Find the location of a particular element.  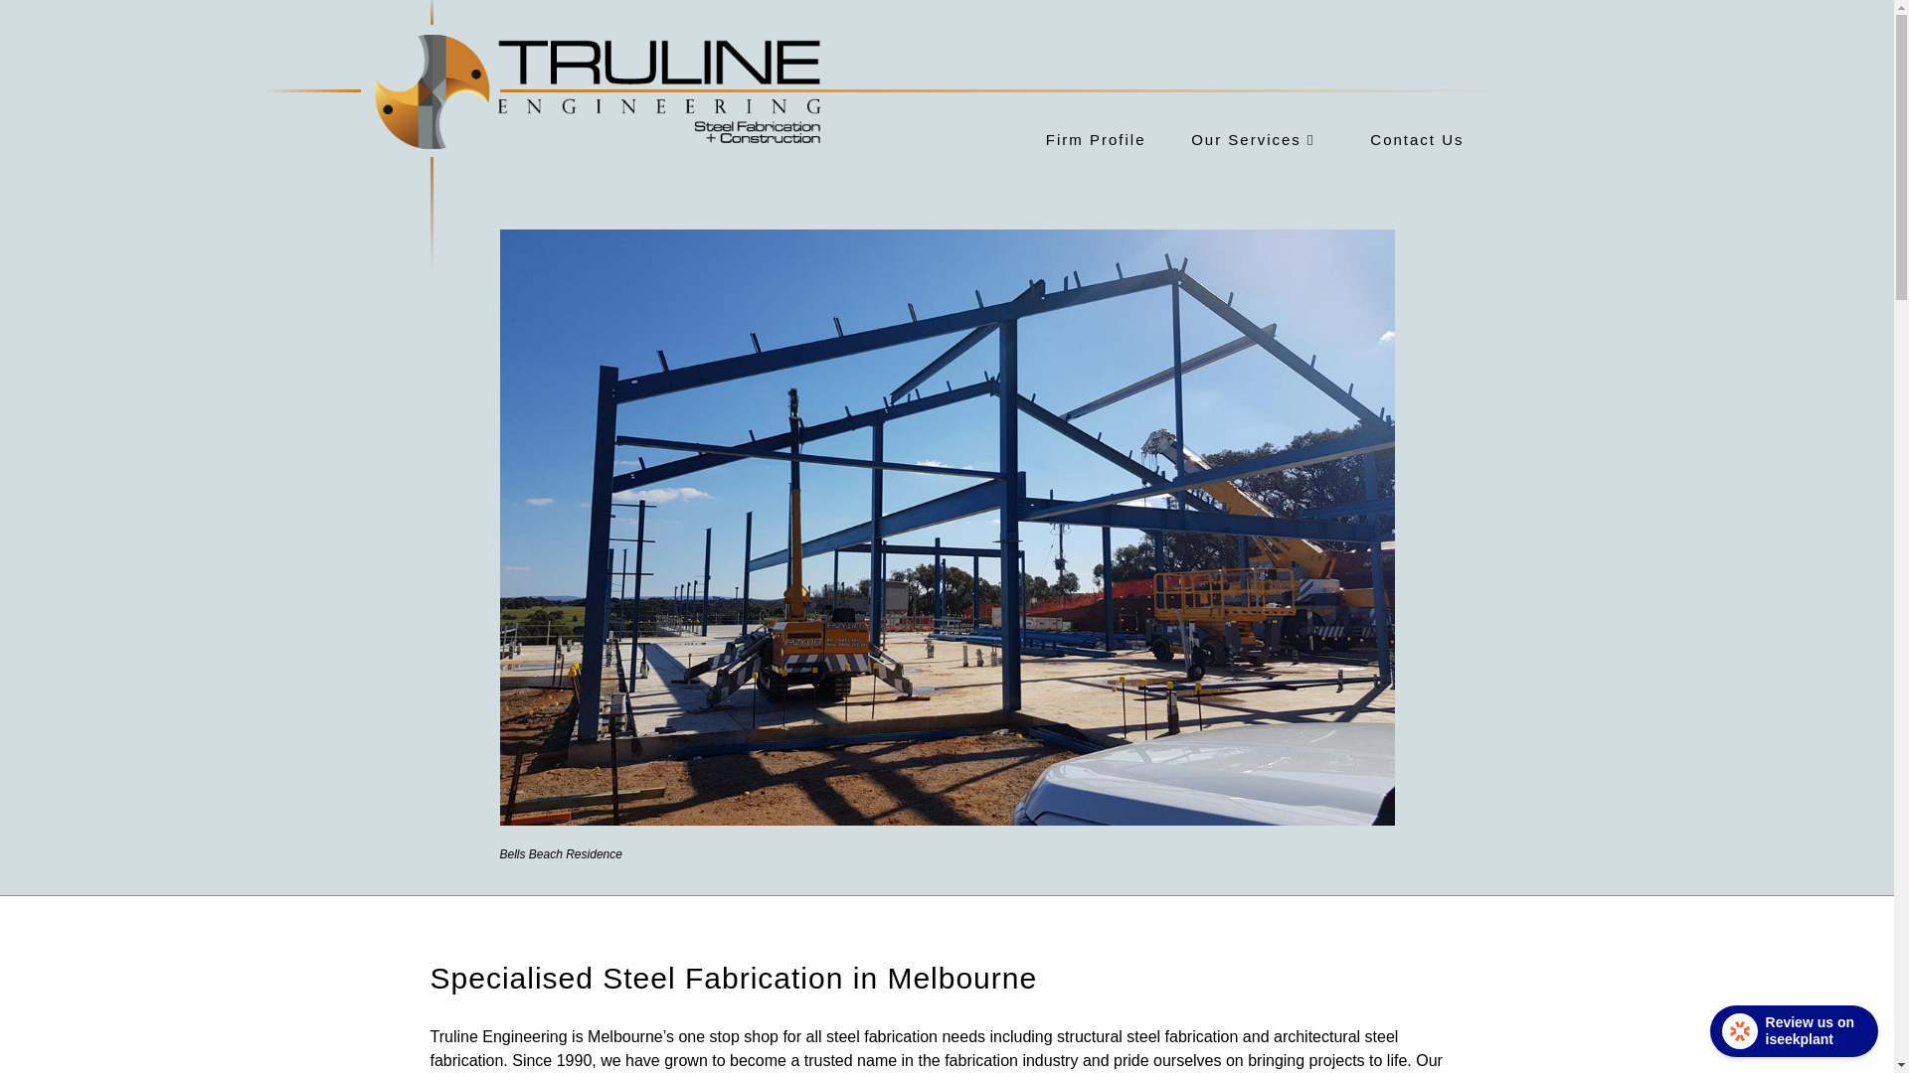

Review us on
iseekplant is located at coordinates (1794, 1031).